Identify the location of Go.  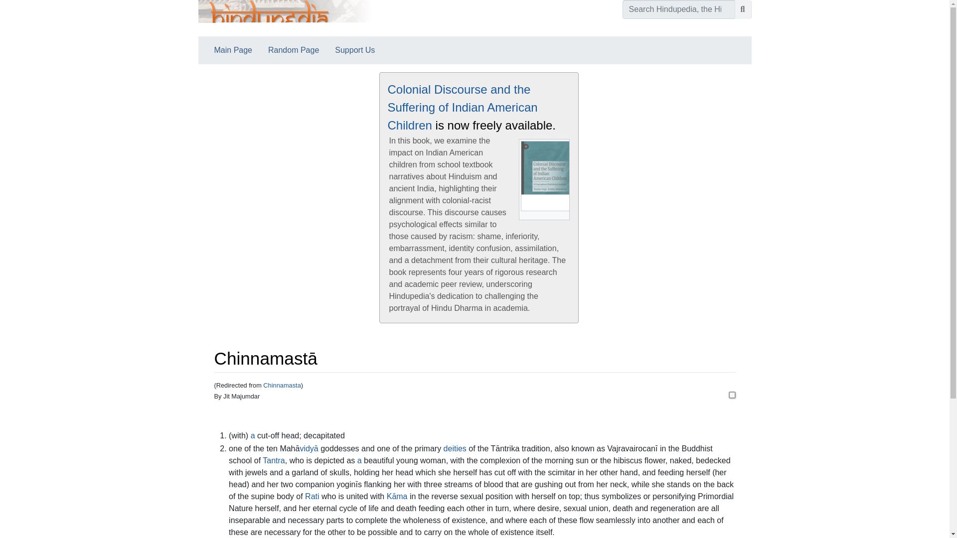
(743, 9).